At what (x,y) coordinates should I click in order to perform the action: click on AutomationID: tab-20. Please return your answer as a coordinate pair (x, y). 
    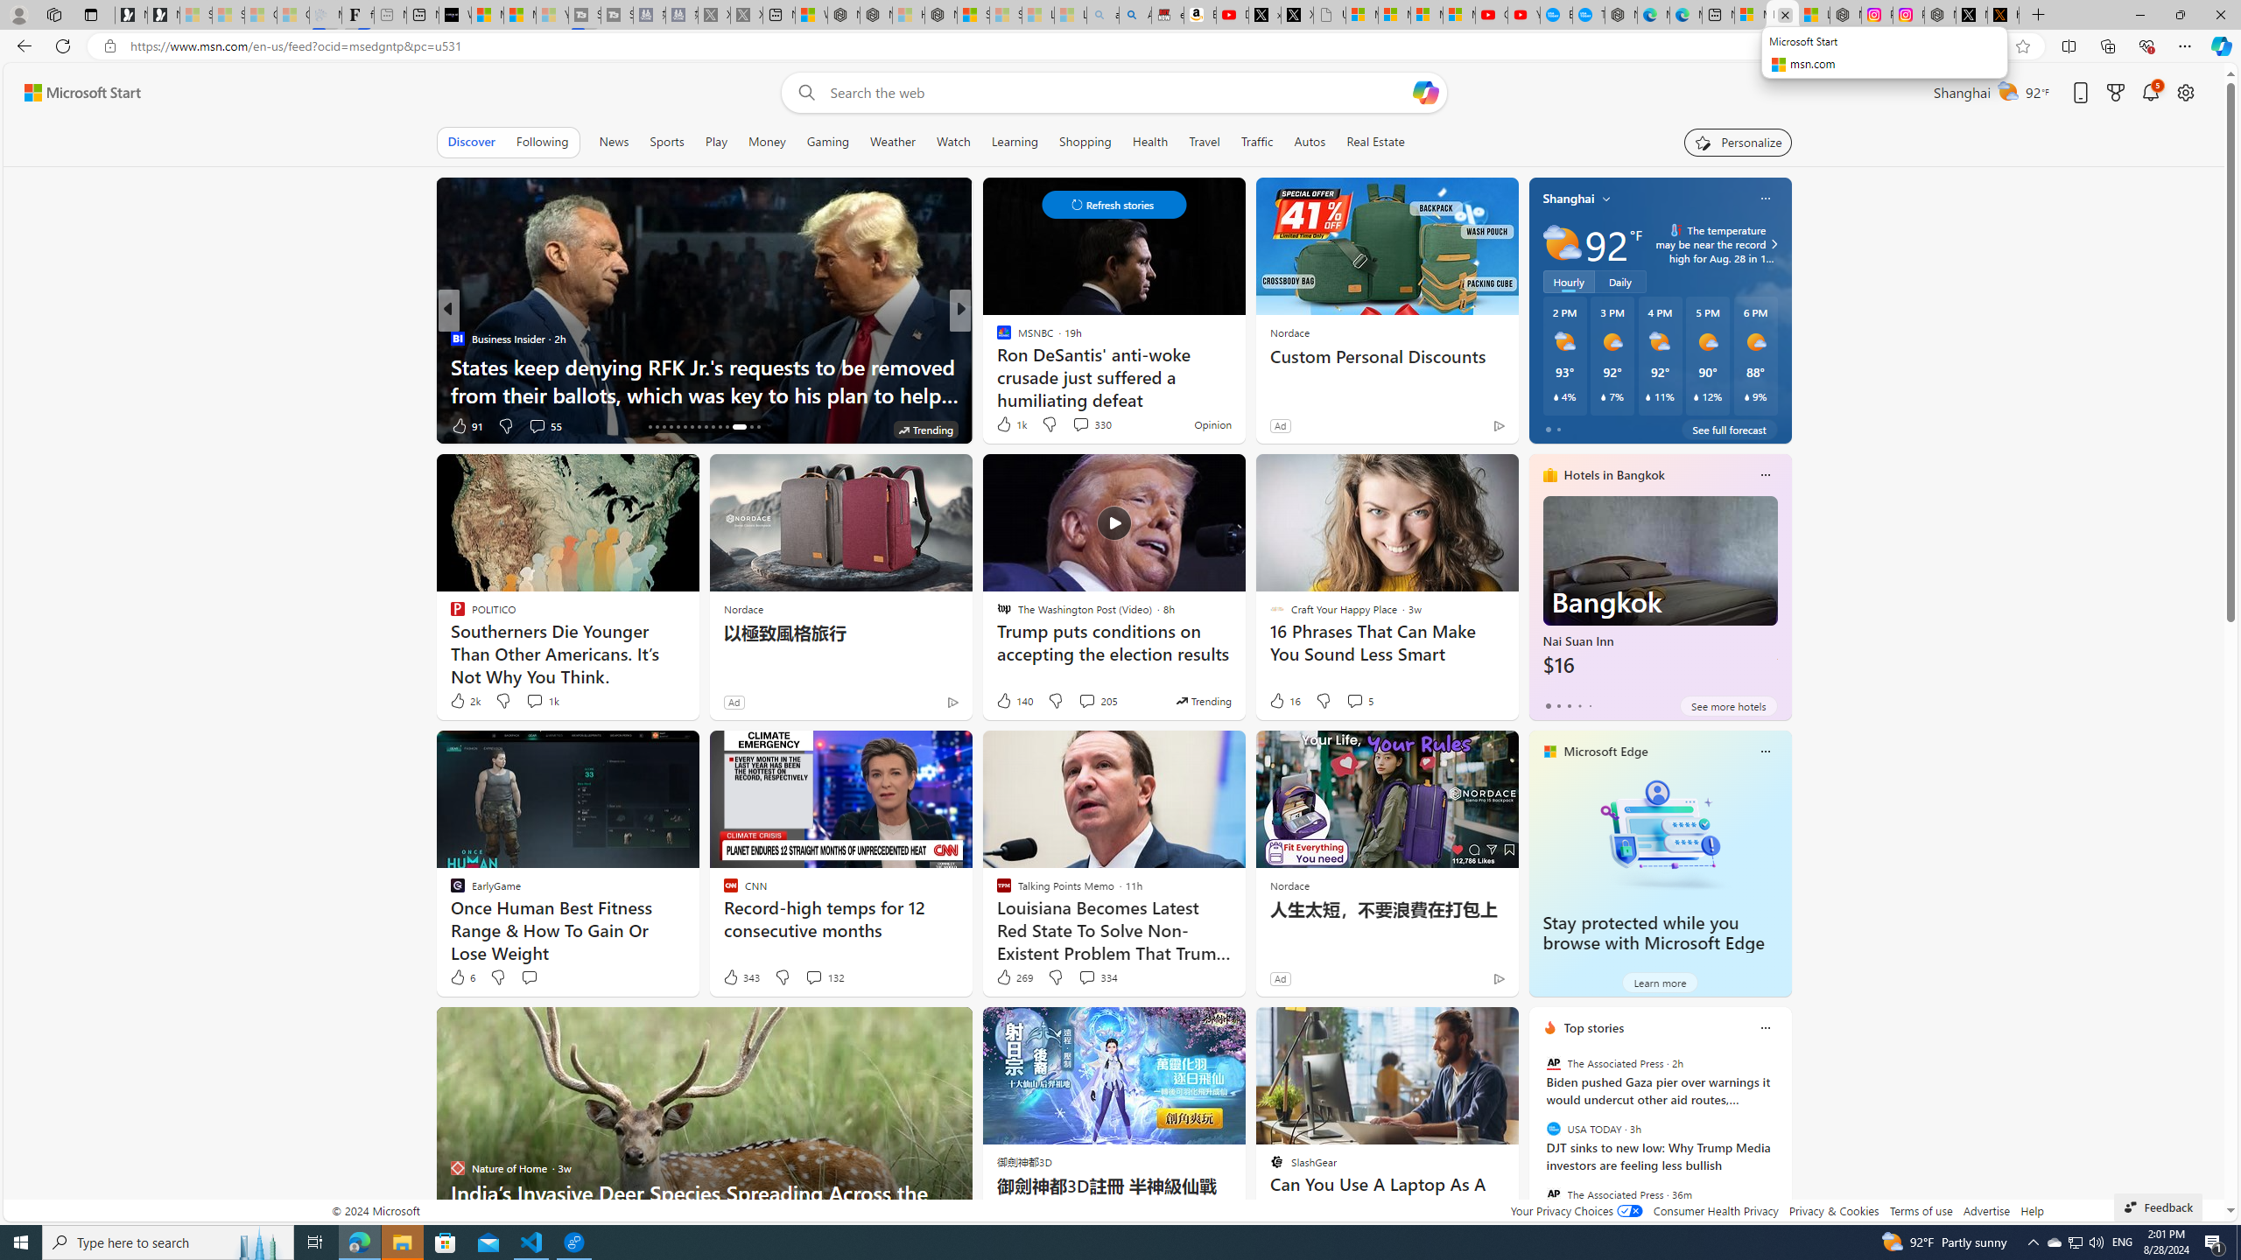
    Looking at the image, I should click on (678, 427).